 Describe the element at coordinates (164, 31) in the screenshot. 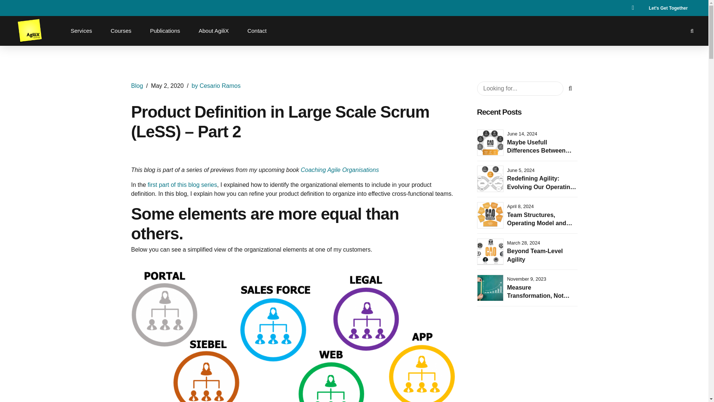

I see `Publications` at that location.